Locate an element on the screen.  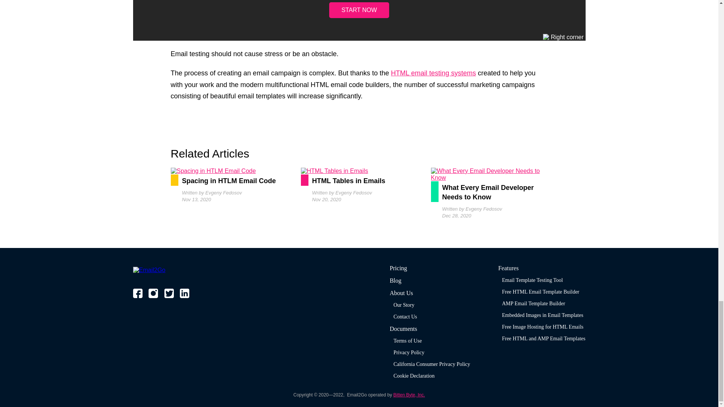
Blog is located at coordinates (395, 280).